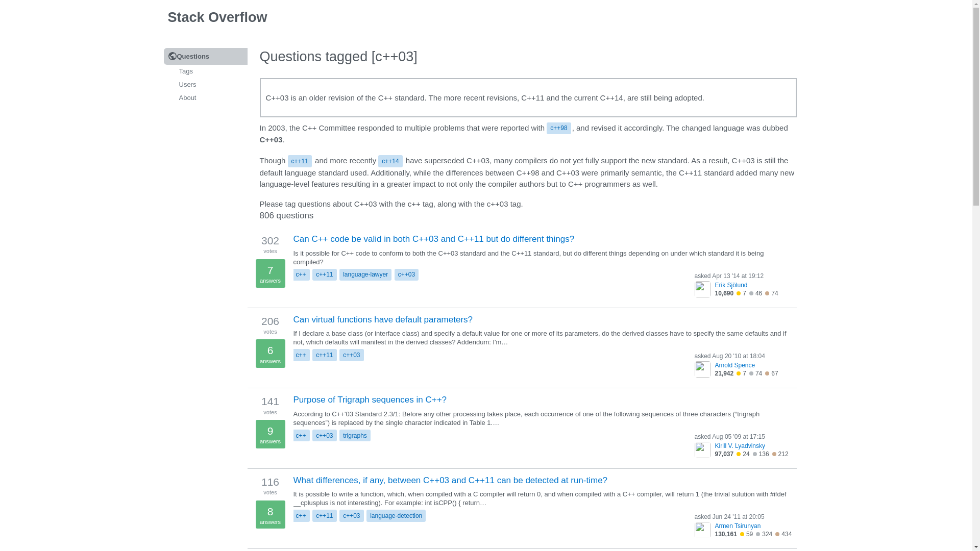 Image resolution: width=980 pixels, height=551 pixels. Describe the element at coordinates (205, 85) in the screenshot. I see `Users` at that location.